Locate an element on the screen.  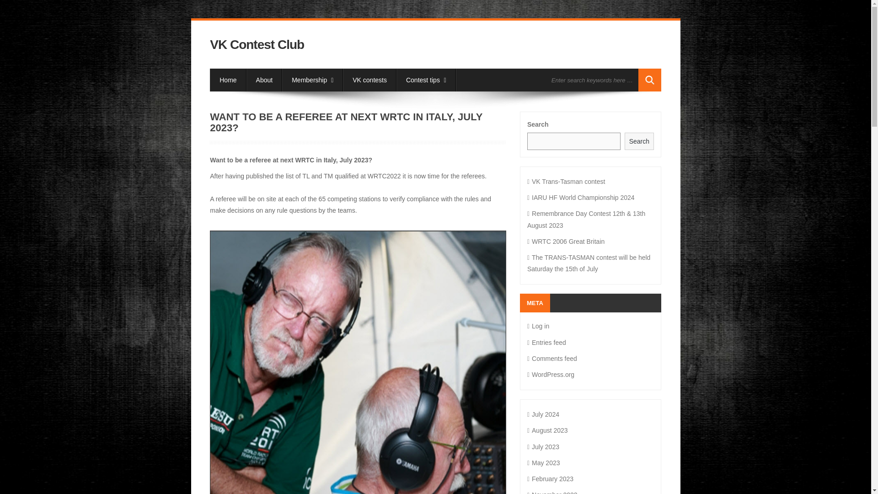
VK Contest Club is located at coordinates (257, 45).